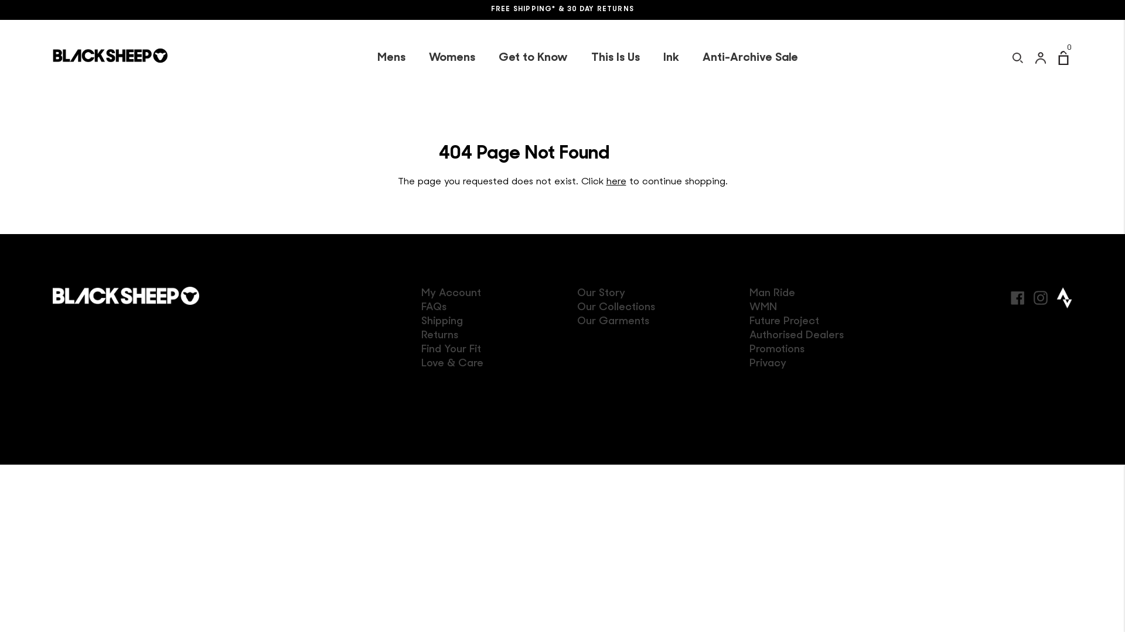  Describe the element at coordinates (451, 294) in the screenshot. I see `My Account` at that location.